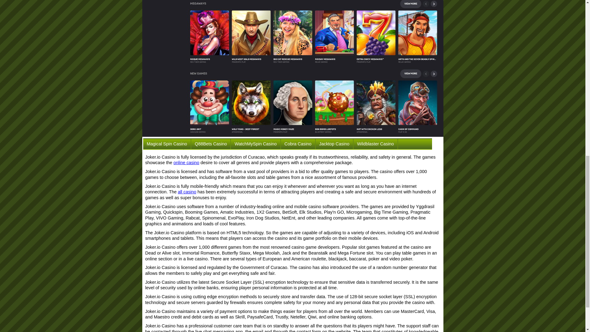 This screenshot has height=332, width=590. What do you see at coordinates (334, 144) in the screenshot?
I see `Jacktop Casino` at bounding box center [334, 144].